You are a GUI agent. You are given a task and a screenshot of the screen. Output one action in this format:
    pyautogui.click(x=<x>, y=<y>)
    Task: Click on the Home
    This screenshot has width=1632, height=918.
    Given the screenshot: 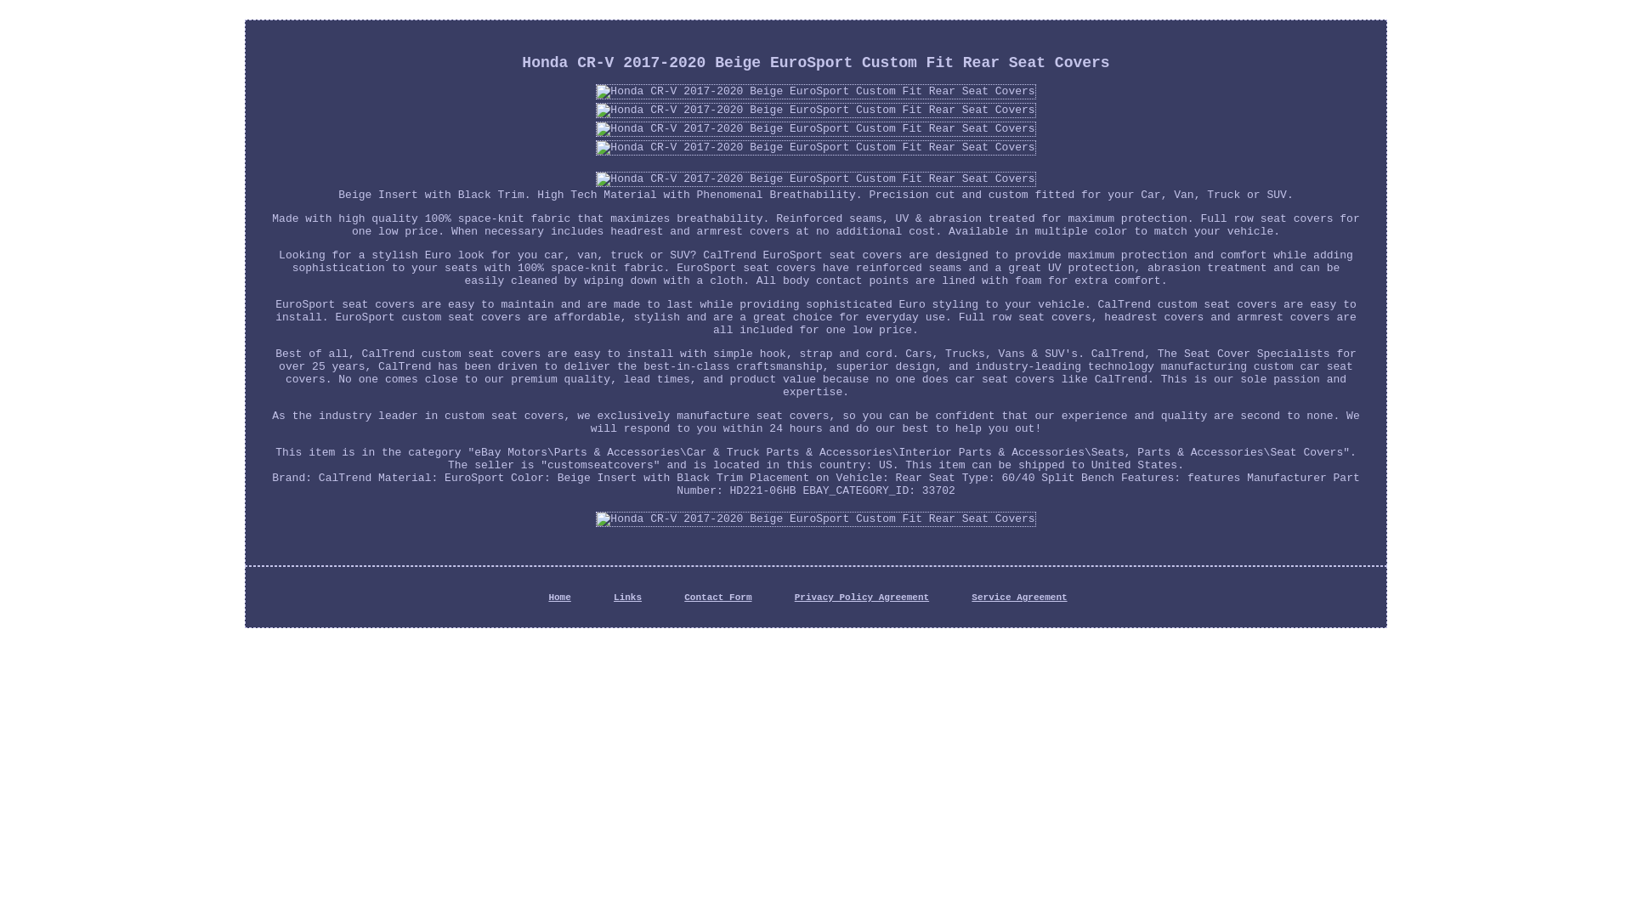 What is the action you would take?
    pyautogui.click(x=559, y=597)
    